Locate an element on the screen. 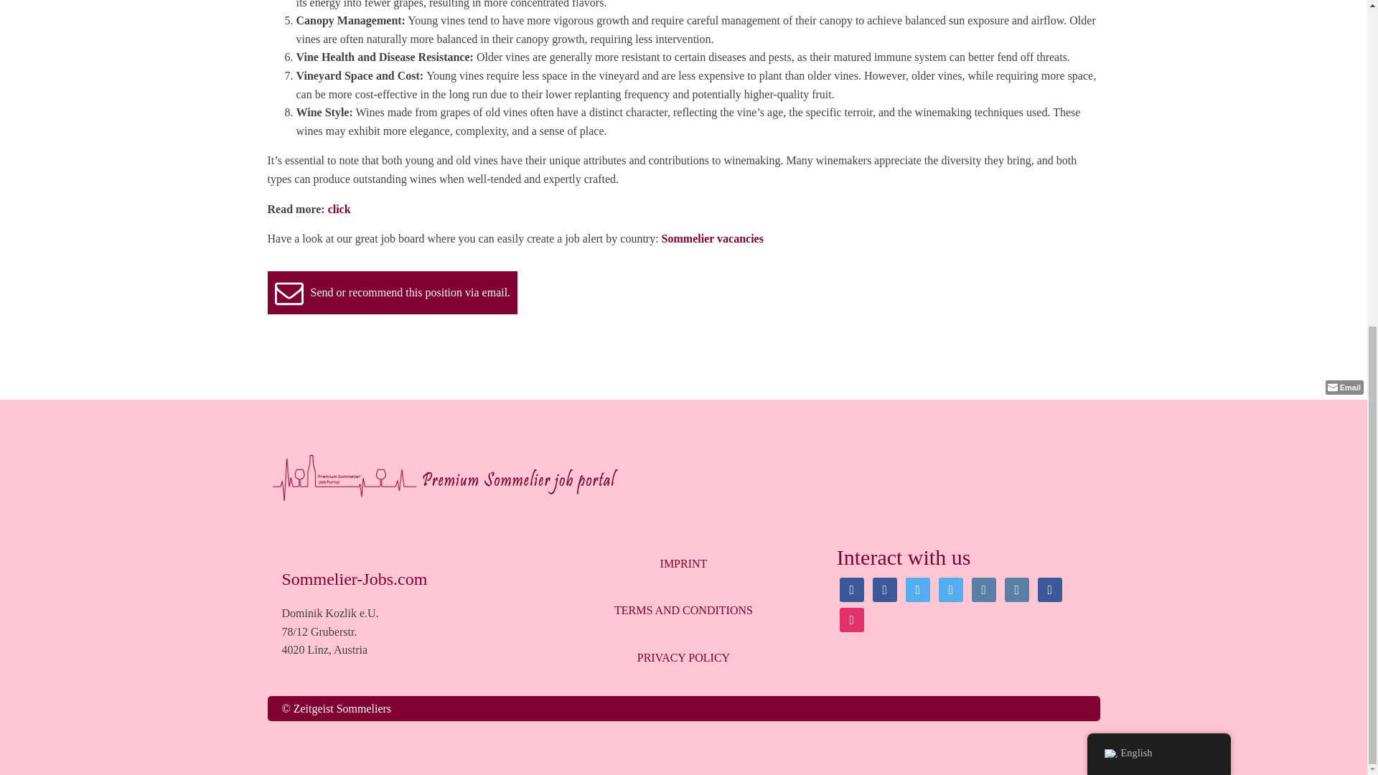 This screenshot has width=1378, height=775. Send or recommend this position via email. is located at coordinates (392, 293).